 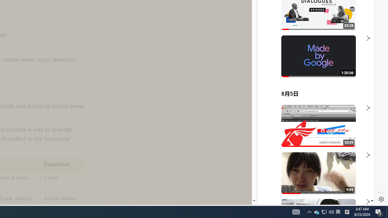 What do you see at coordinates (313, 133) in the screenshot?
I see `#you` at bounding box center [313, 133].